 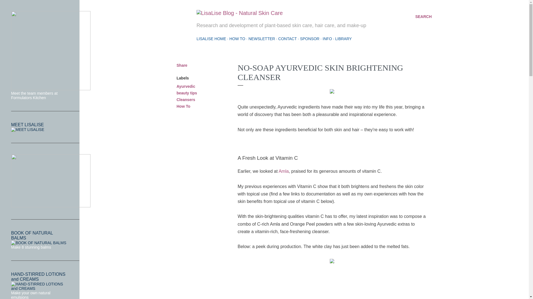 I want to click on INFO, so click(x=327, y=38).